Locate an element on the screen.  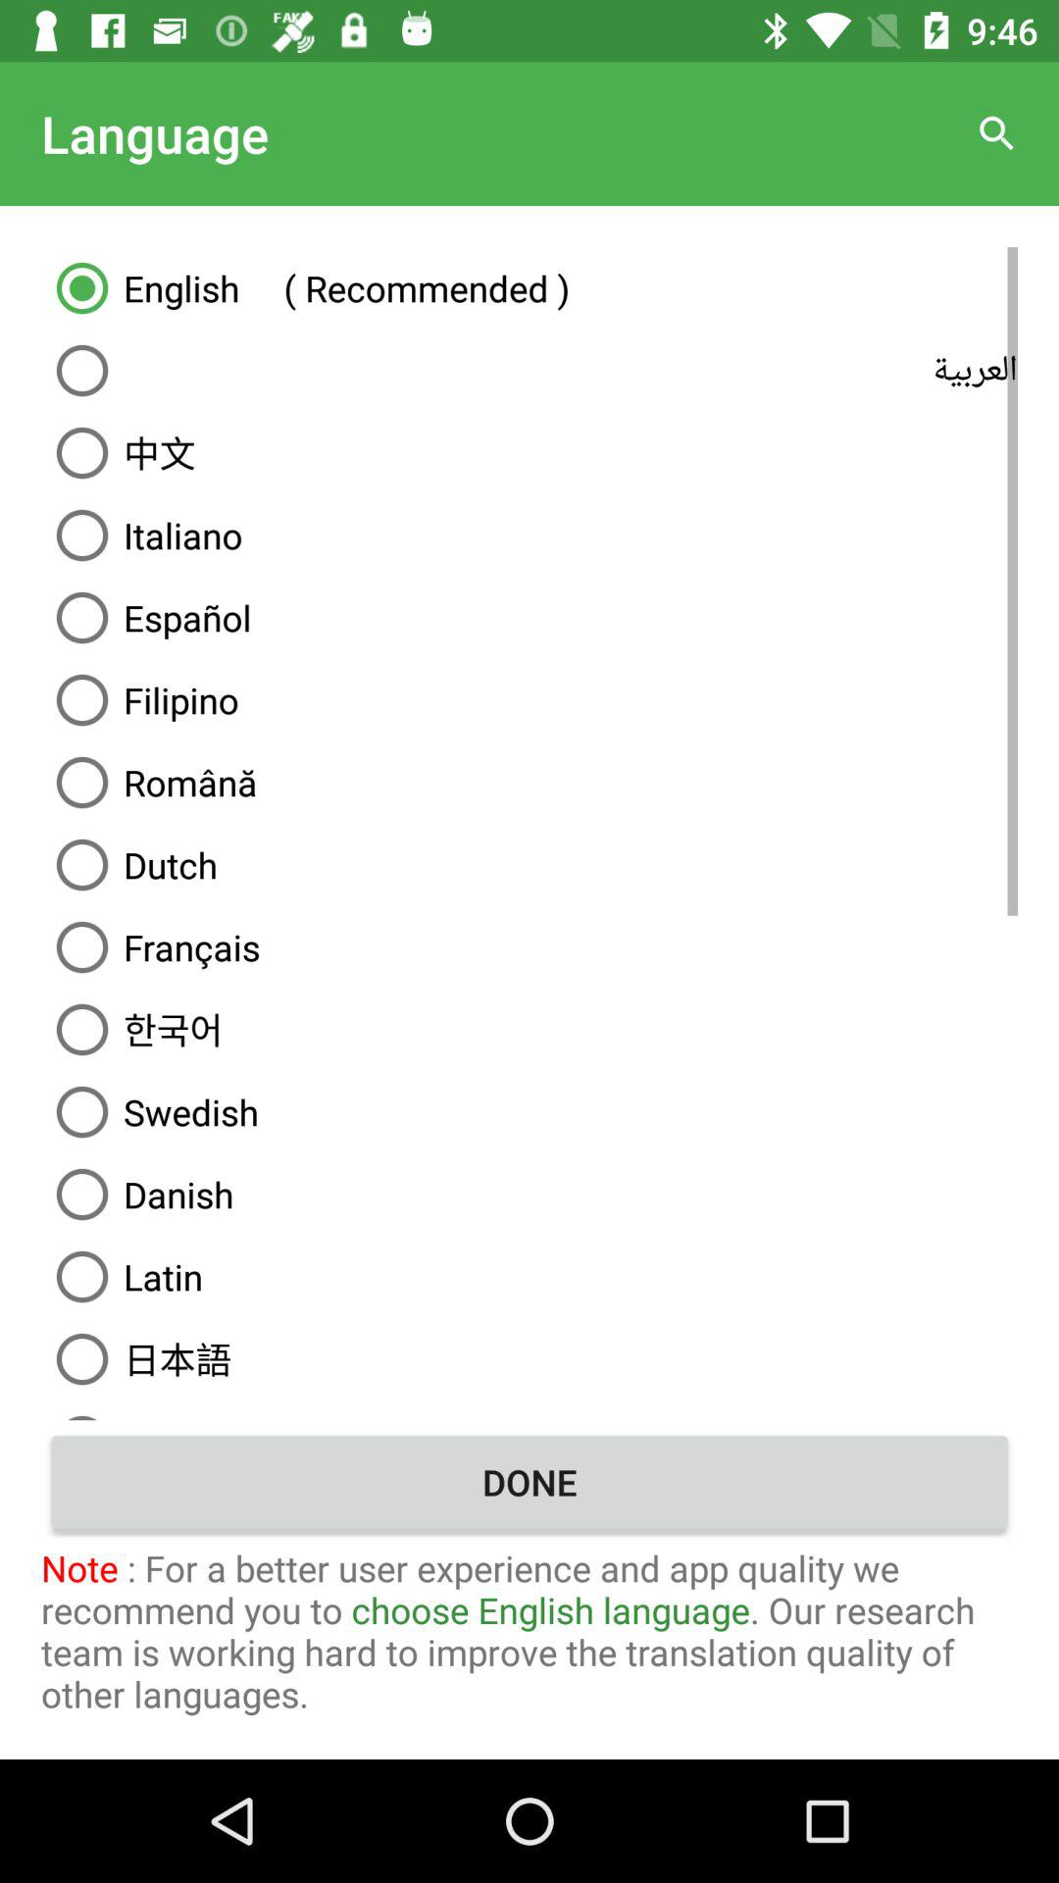
click on the option below dutch is located at coordinates (529, 947).